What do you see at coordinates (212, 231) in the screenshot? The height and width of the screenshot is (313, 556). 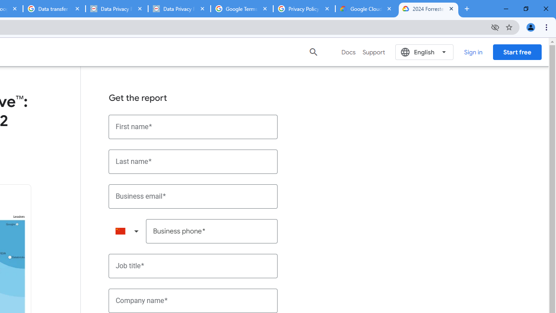 I see `Business phone*` at bounding box center [212, 231].